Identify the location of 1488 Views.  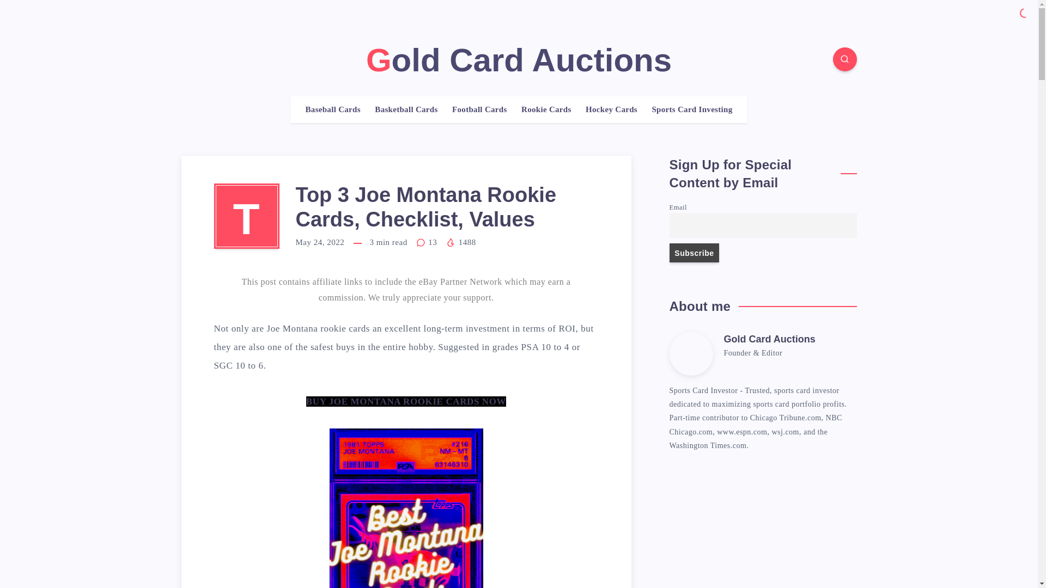
(460, 242).